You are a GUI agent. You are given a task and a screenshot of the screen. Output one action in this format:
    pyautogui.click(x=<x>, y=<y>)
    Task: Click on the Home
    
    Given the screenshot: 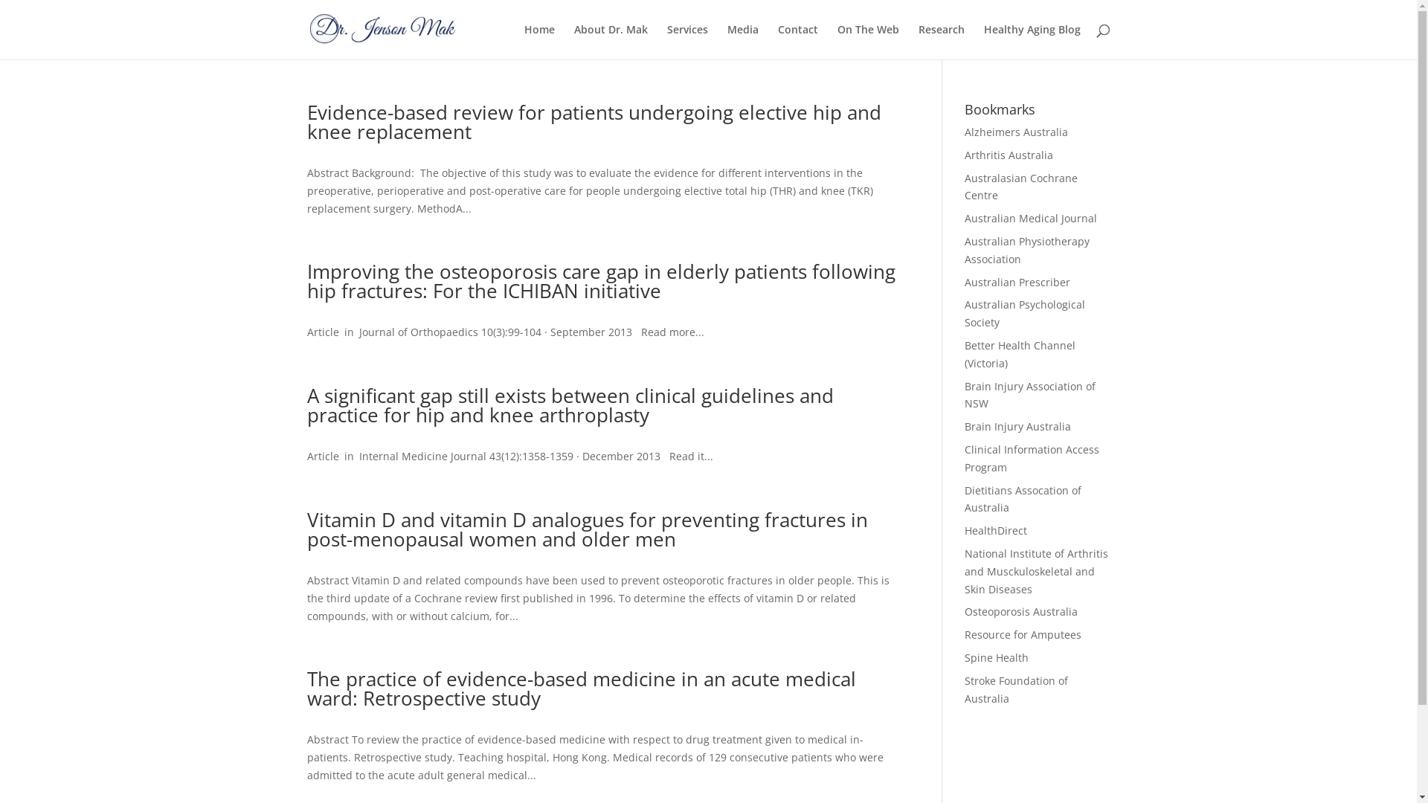 What is the action you would take?
    pyautogui.click(x=538, y=42)
    